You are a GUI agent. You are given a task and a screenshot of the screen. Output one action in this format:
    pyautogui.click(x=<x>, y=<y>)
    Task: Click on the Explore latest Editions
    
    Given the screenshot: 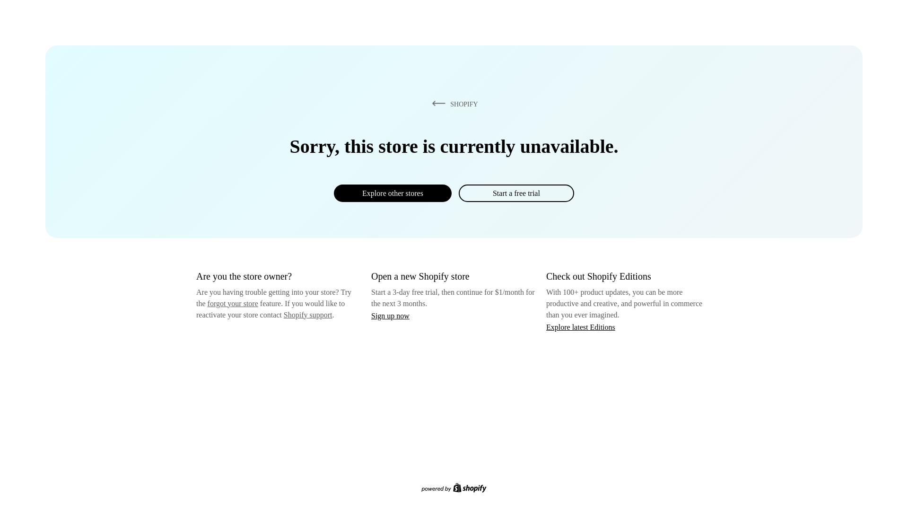 What is the action you would take?
    pyautogui.click(x=581, y=326)
    